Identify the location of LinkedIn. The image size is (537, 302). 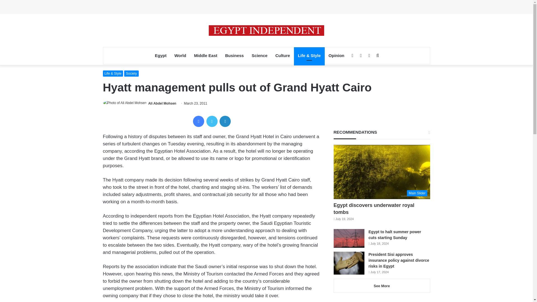
(225, 121).